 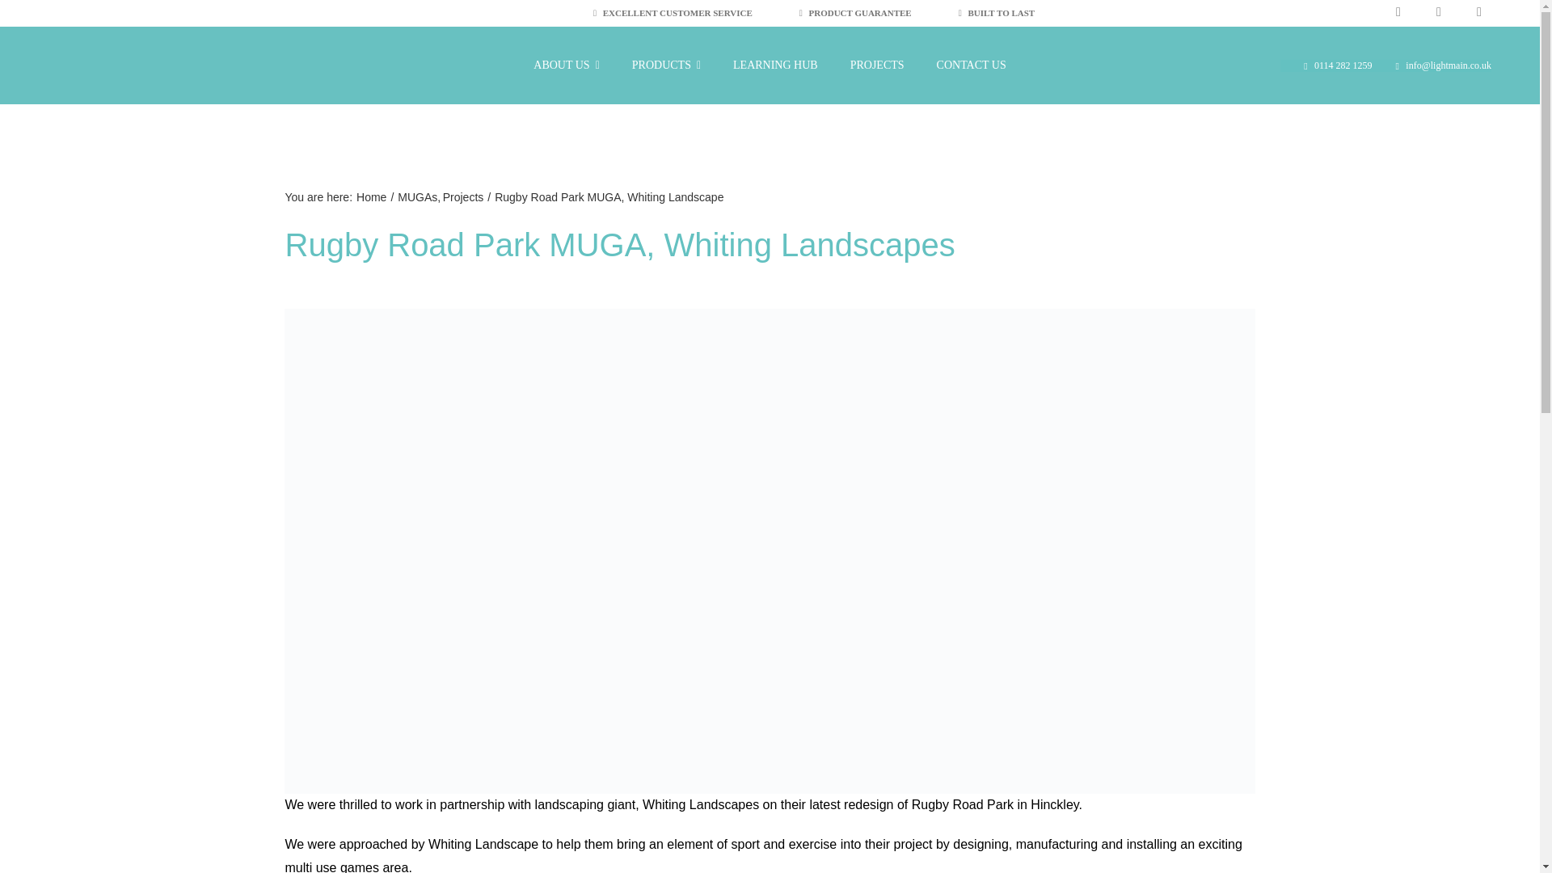 I want to click on ABOUT US, so click(x=566, y=65).